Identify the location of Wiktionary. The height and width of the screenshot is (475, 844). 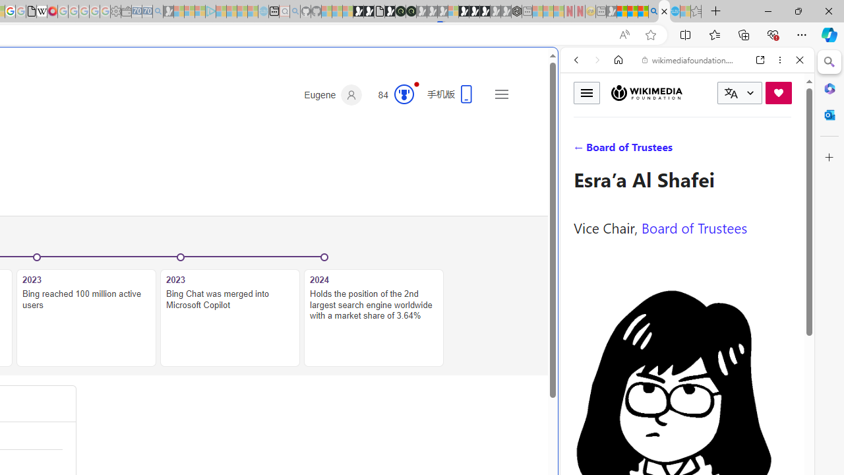
(682, 441).